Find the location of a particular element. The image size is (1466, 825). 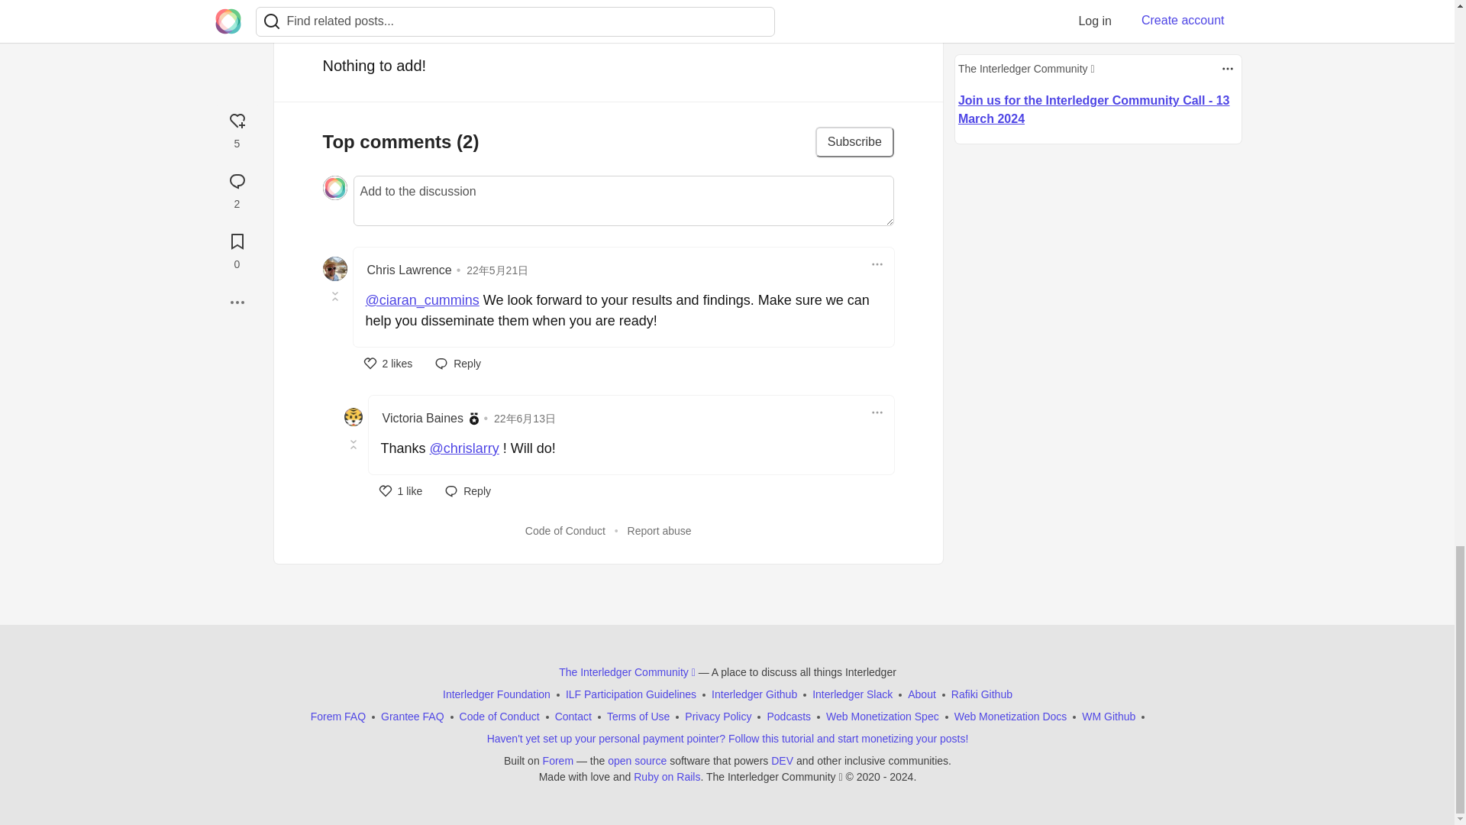

Dropdown menu is located at coordinates (877, 264).